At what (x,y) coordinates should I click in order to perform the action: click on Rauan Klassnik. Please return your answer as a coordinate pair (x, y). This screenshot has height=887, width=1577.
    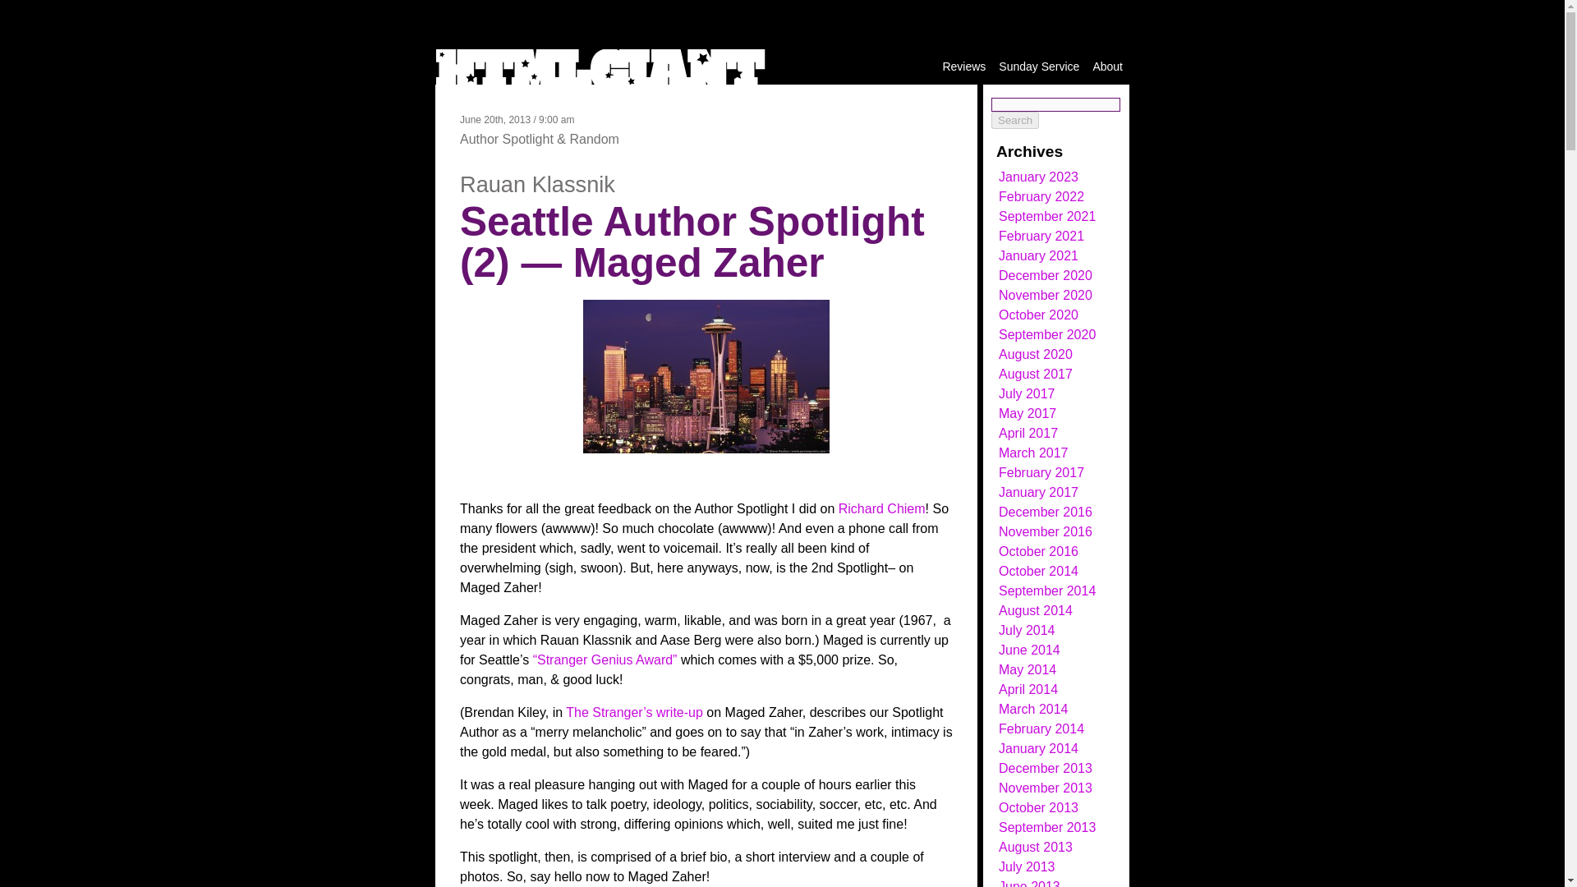
    Looking at the image, I should click on (537, 184).